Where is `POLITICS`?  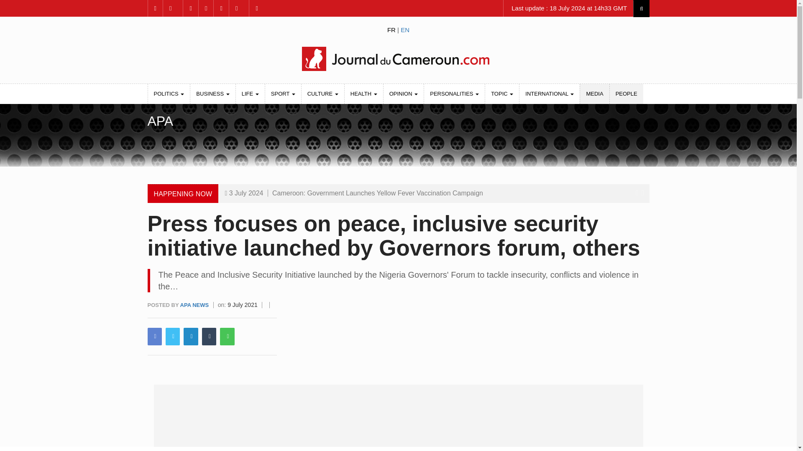 POLITICS is located at coordinates (169, 94).